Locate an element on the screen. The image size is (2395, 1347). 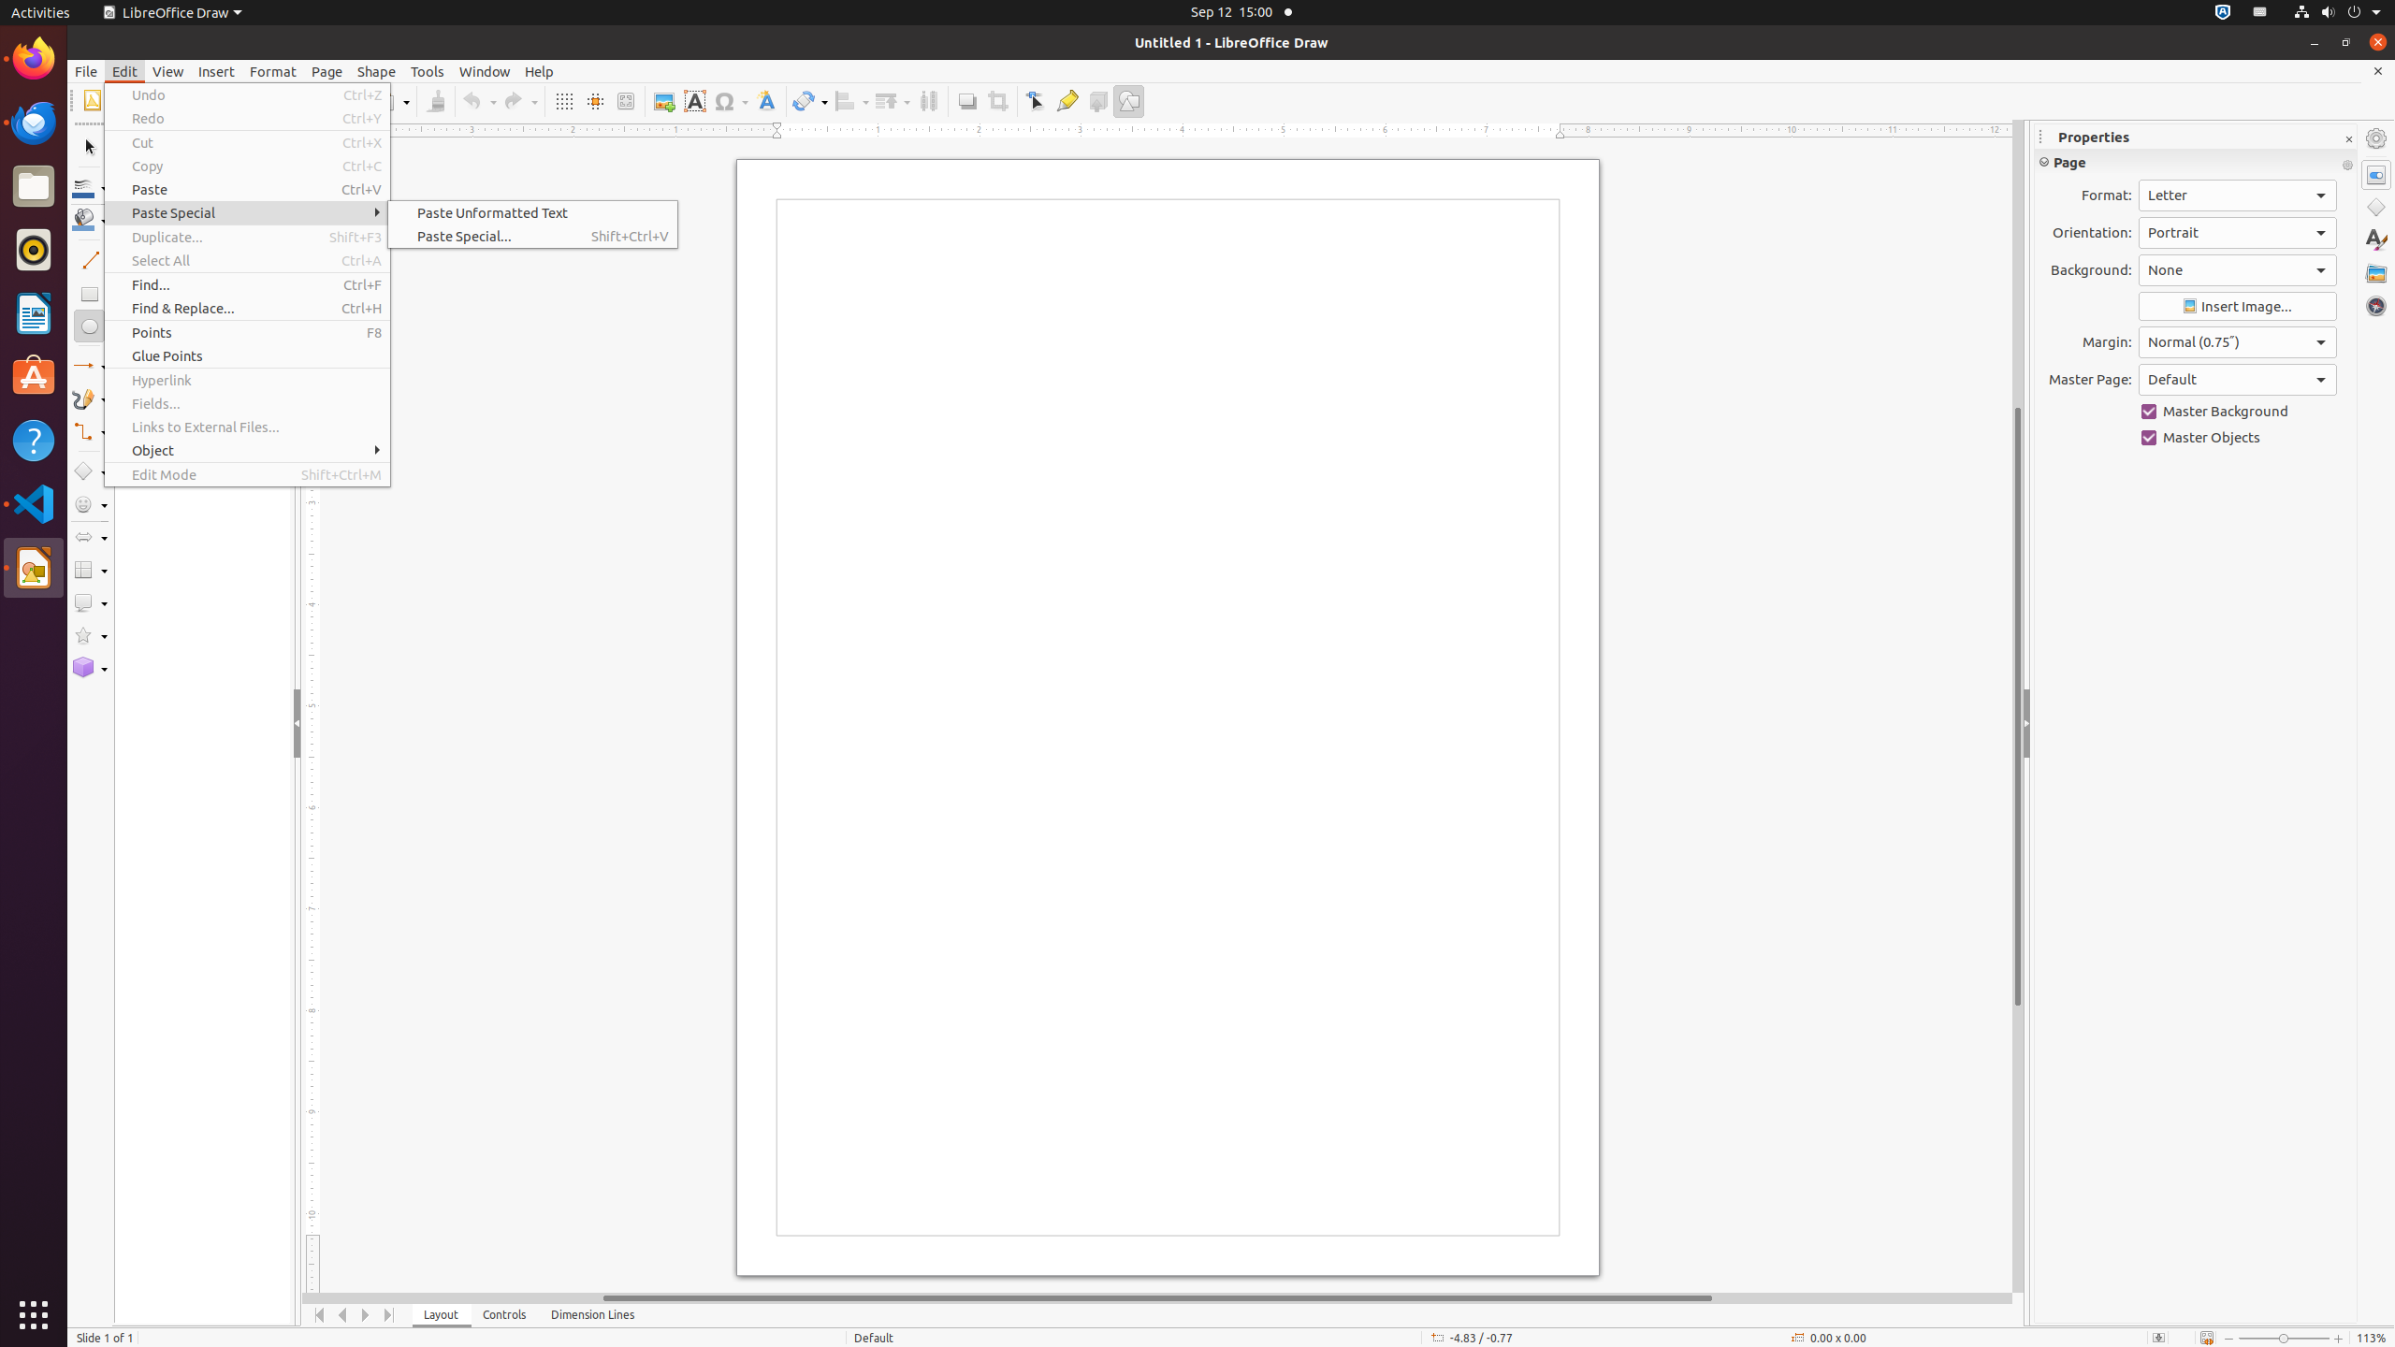
Paste Unformatted Text is located at coordinates (533, 213).